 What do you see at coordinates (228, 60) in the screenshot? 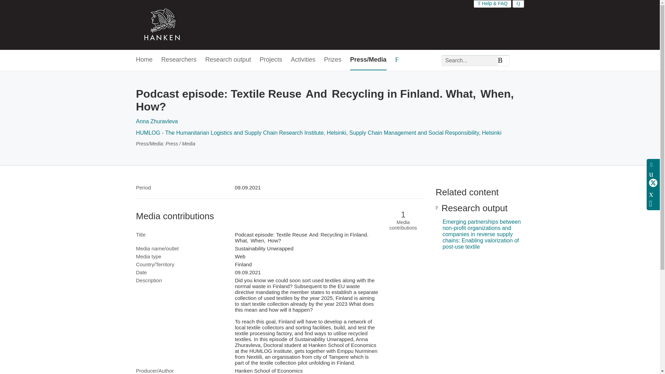
I see `Research output` at bounding box center [228, 60].